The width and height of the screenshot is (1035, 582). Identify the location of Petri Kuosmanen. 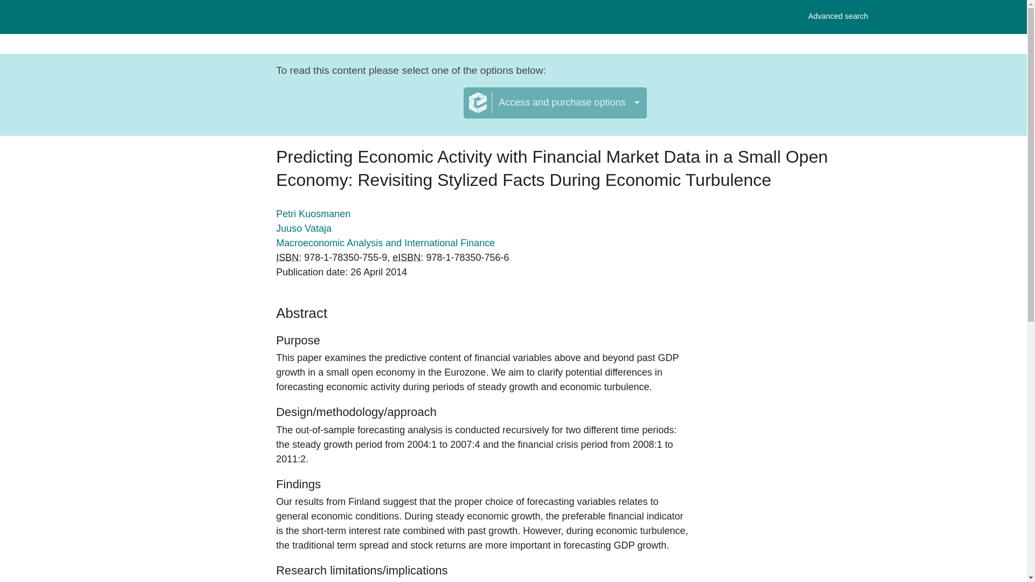
(313, 213).